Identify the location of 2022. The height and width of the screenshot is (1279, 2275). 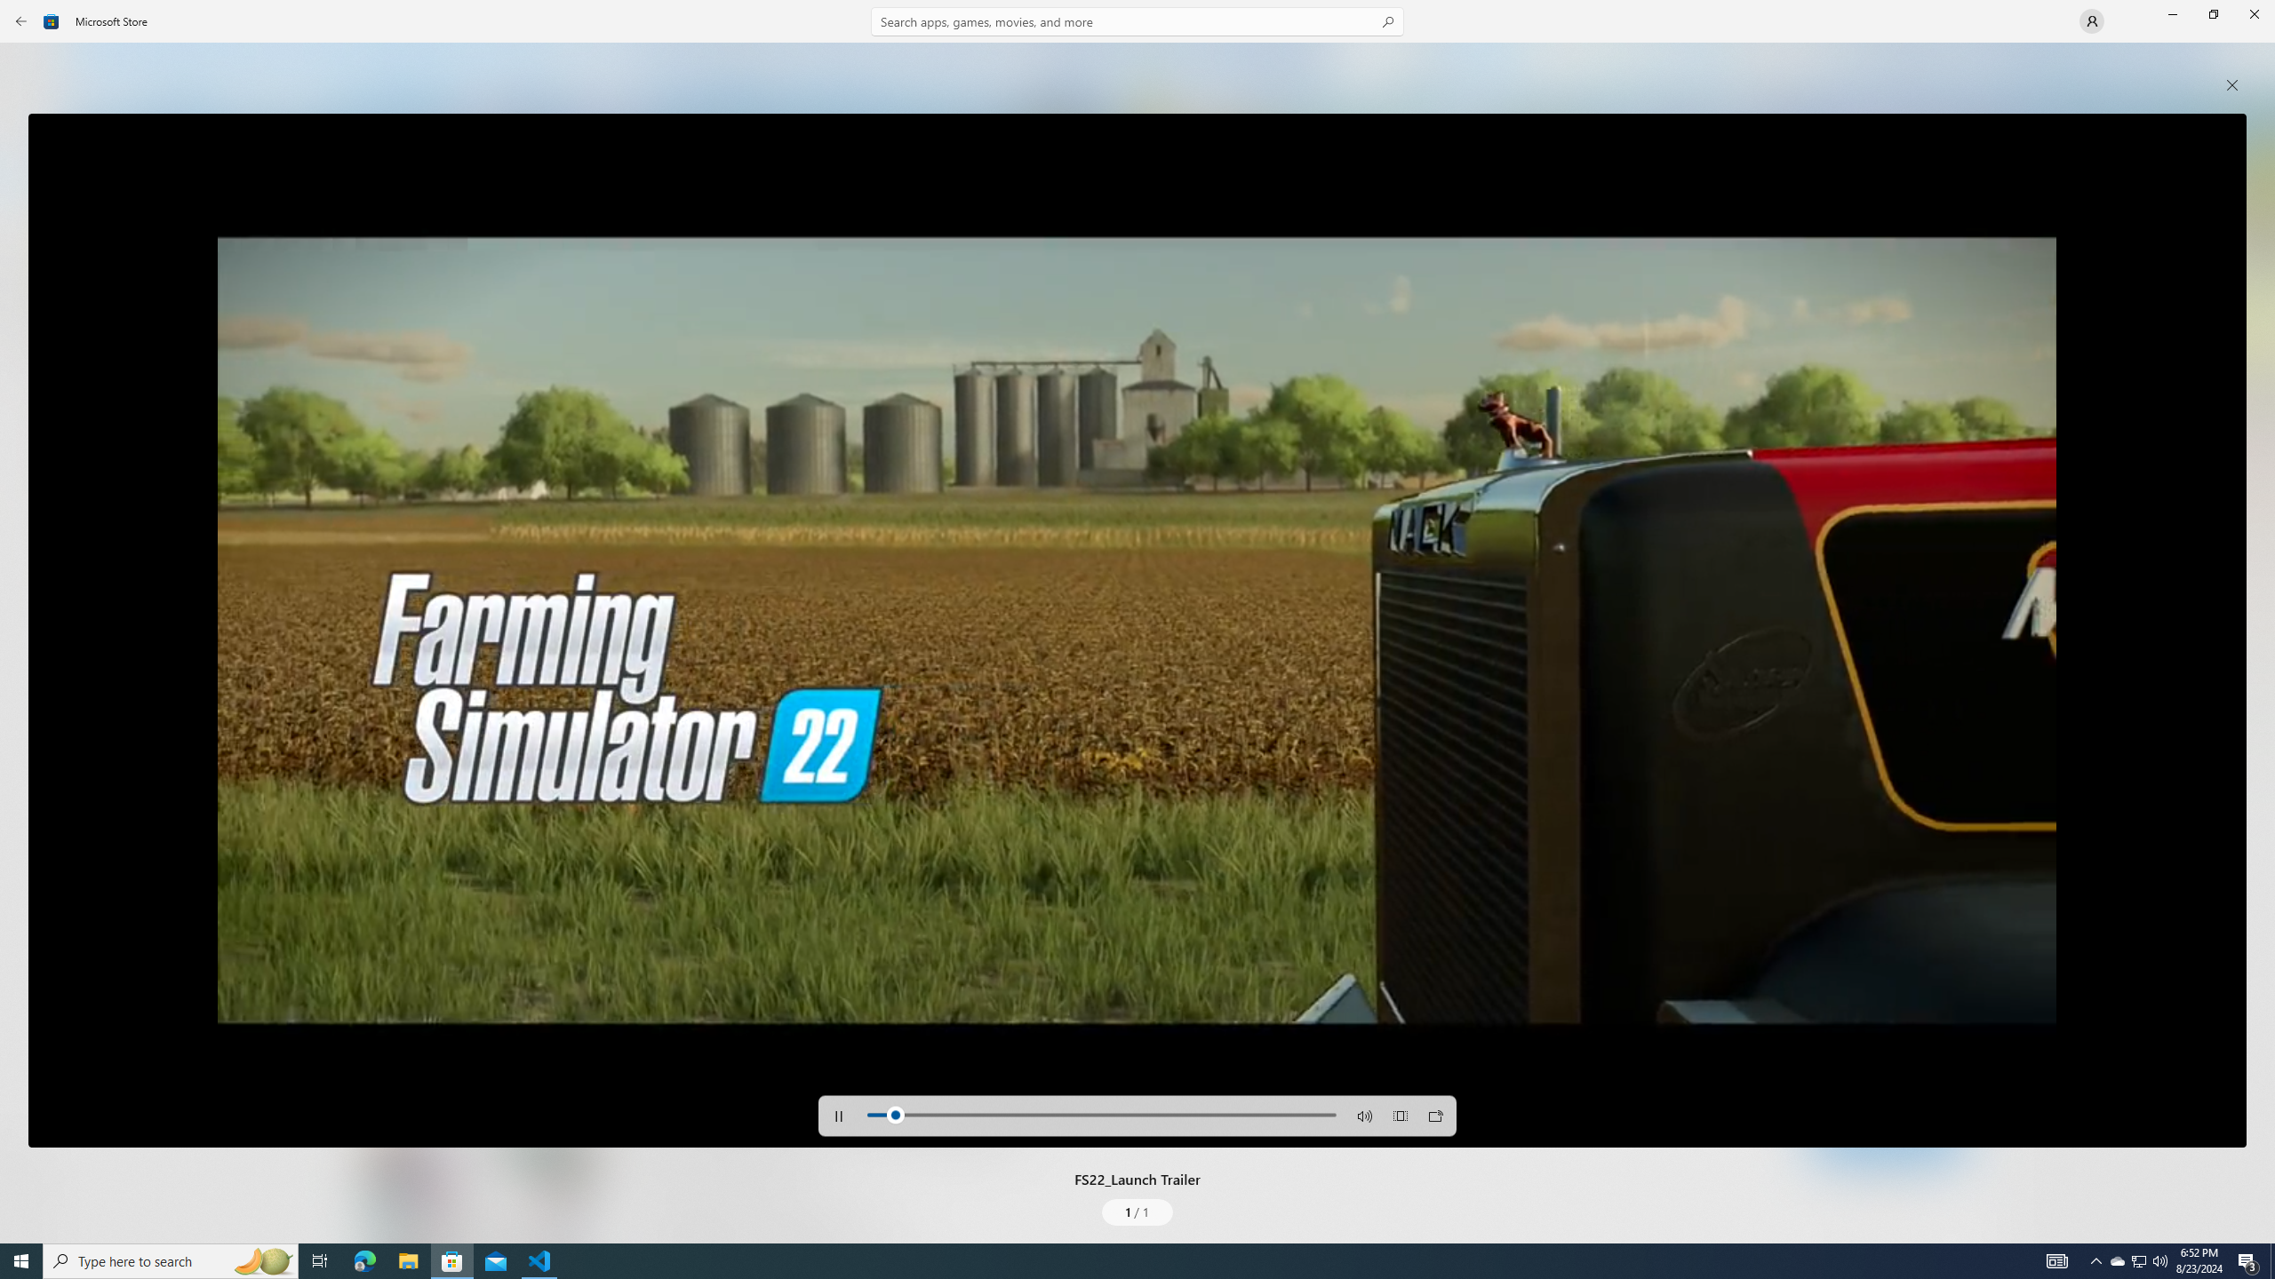
(594, 796).